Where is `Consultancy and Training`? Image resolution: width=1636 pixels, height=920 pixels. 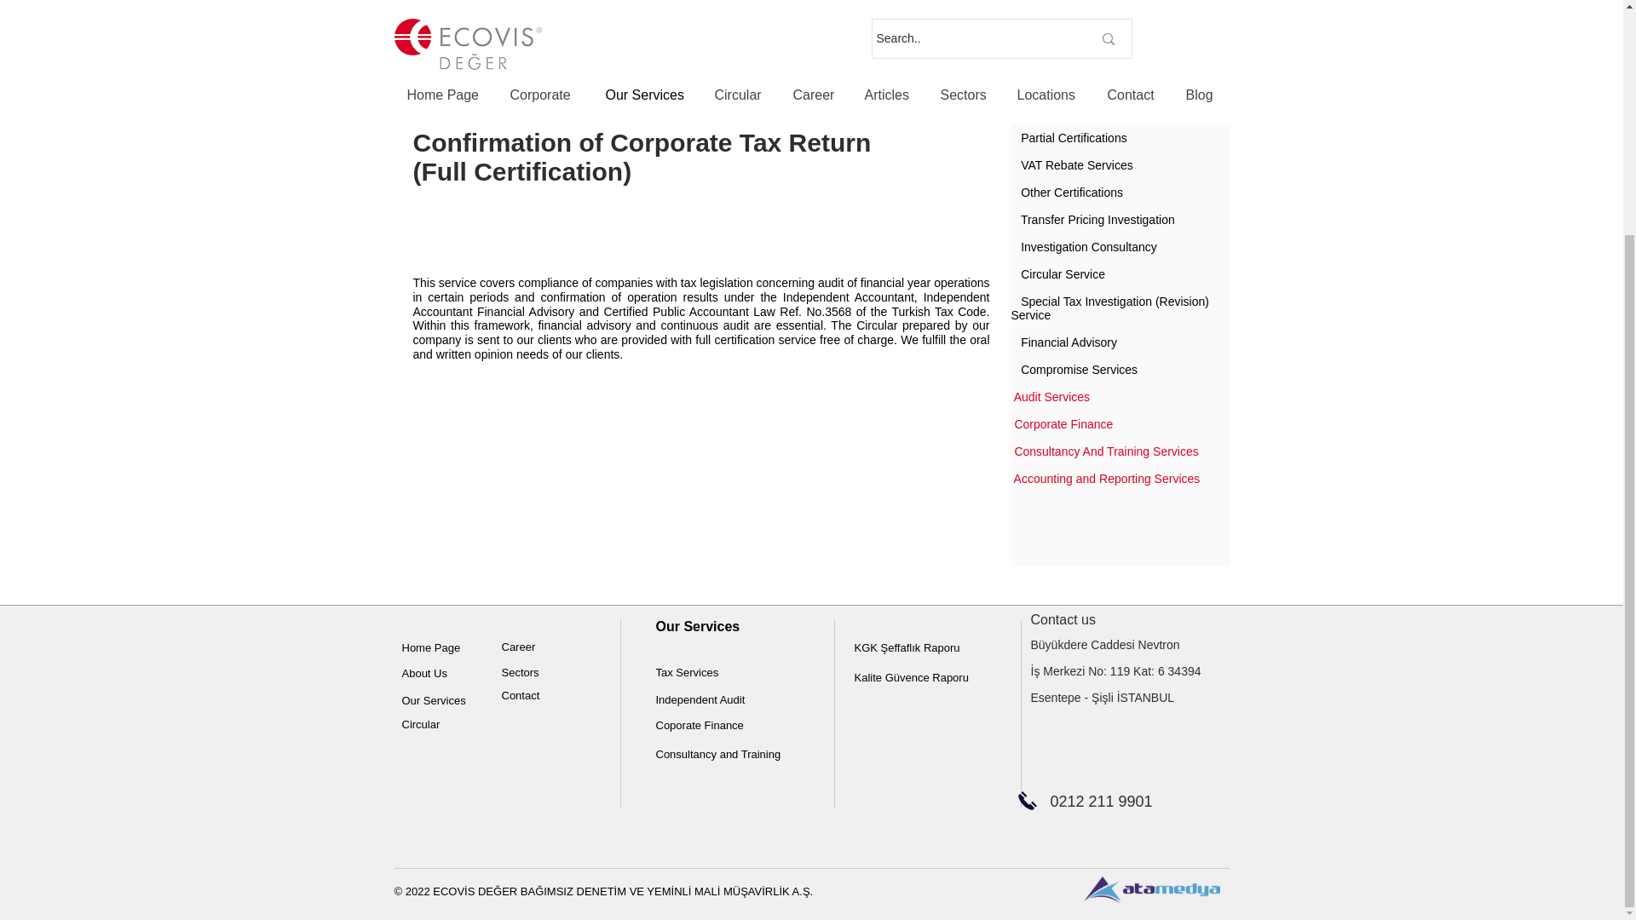 Consultancy and Training is located at coordinates (718, 755).